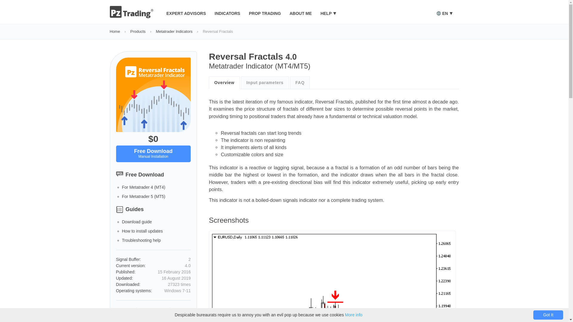 Image resolution: width=573 pixels, height=322 pixels. What do you see at coordinates (142, 231) in the screenshot?
I see `How to update products from the metatrader market` at bounding box center [142, 231].